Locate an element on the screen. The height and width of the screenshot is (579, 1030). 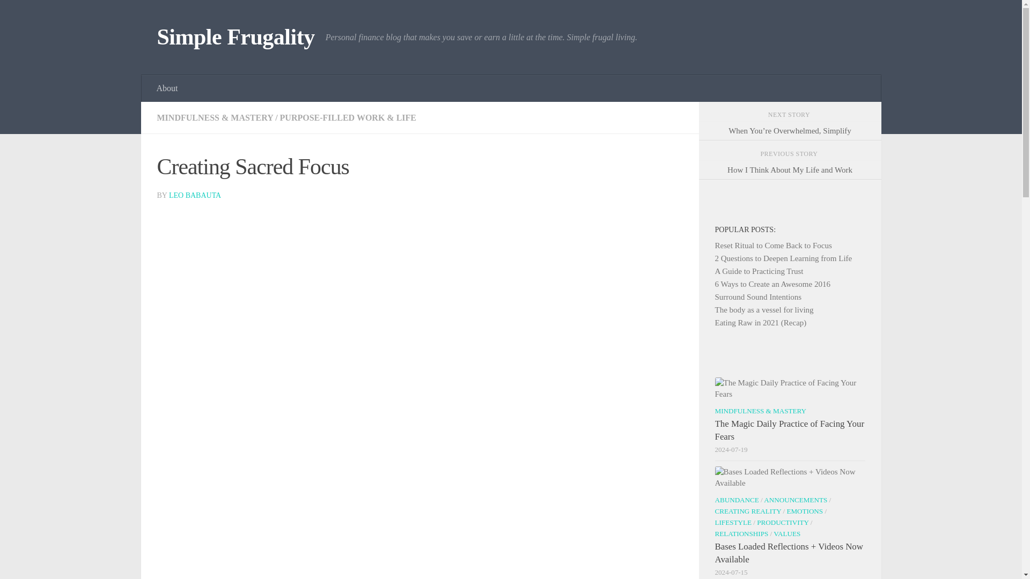
Simple Frugality is located at coordinates (235, 38).